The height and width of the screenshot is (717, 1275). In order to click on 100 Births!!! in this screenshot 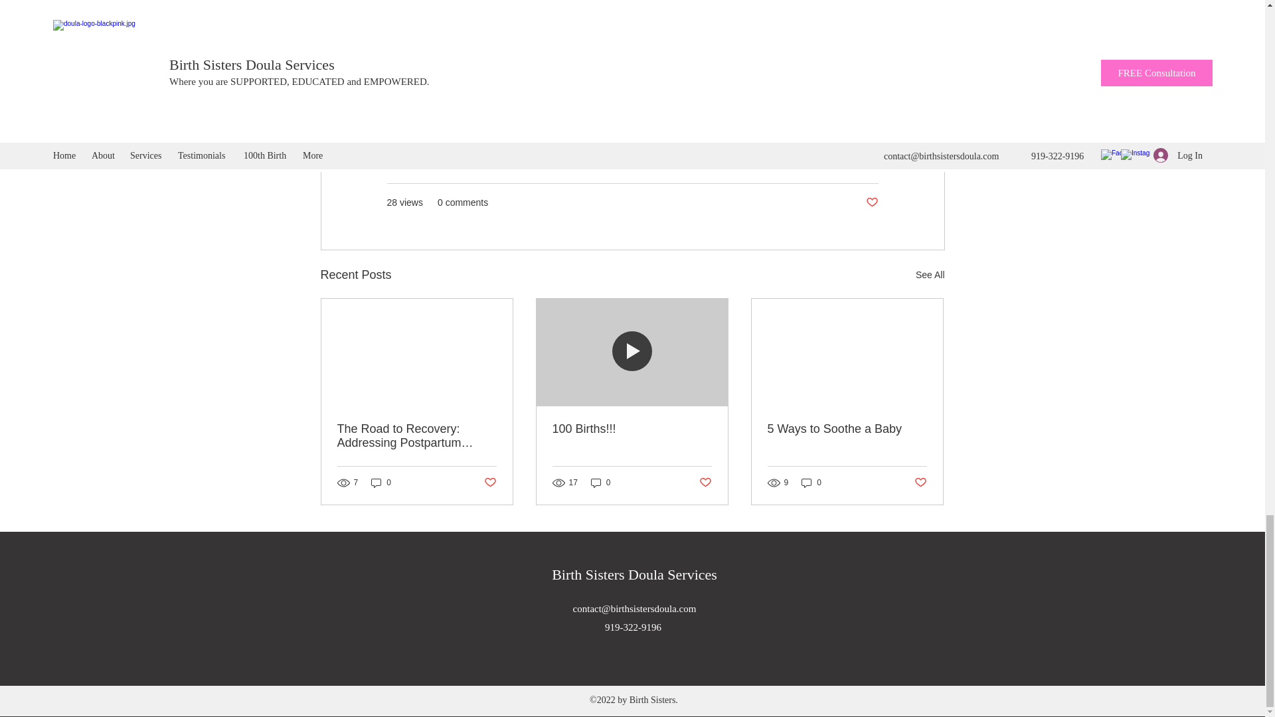, I will do `click(632, 429)`.